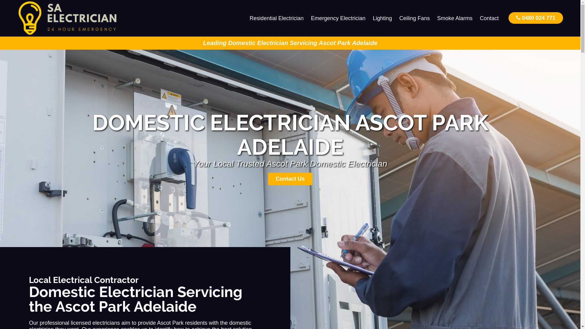 This screenshot has height=329, width=585. What do you see at coordinates (489, 18) in the screenshot?
I see `Contact` at bounding box center [489, 18].